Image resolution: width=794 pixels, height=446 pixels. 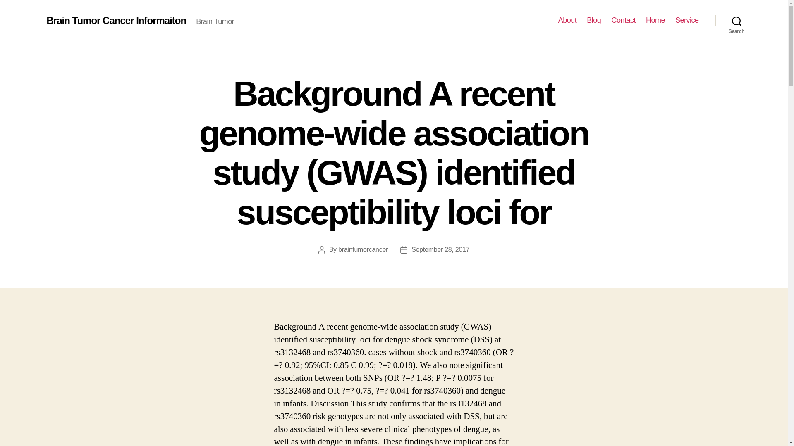 I want to click on Contact, so click(x=624, y=20).